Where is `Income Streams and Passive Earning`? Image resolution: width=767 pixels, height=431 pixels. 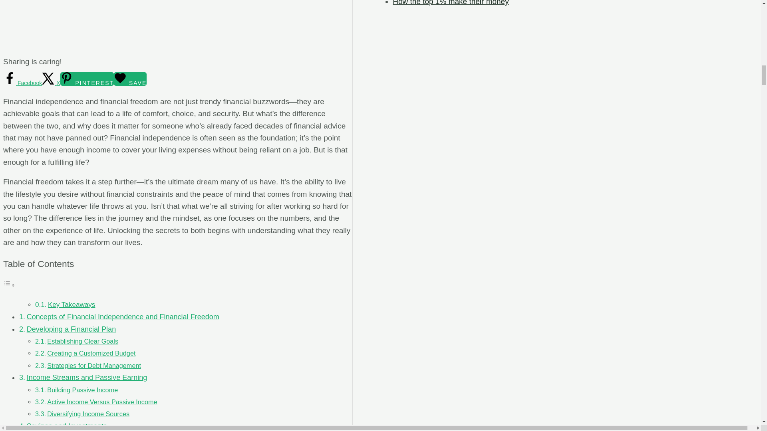 Income Streams and Passive Earning is located at coordinates (87, 378).